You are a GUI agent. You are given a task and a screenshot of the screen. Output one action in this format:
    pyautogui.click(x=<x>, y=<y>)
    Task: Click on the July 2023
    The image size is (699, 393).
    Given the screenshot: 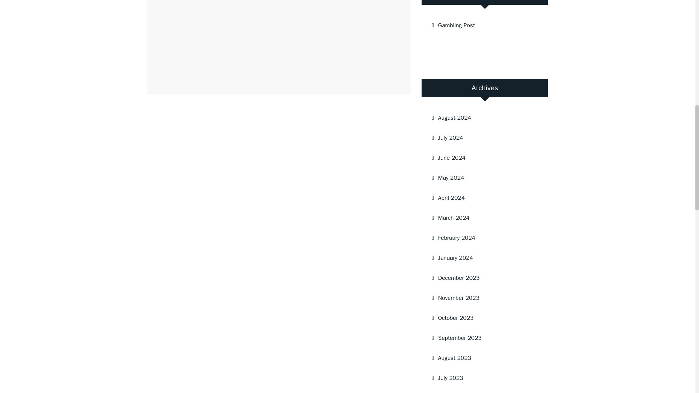 What is the action you would take?
    pyautogui.click(x=482, y=378)
    